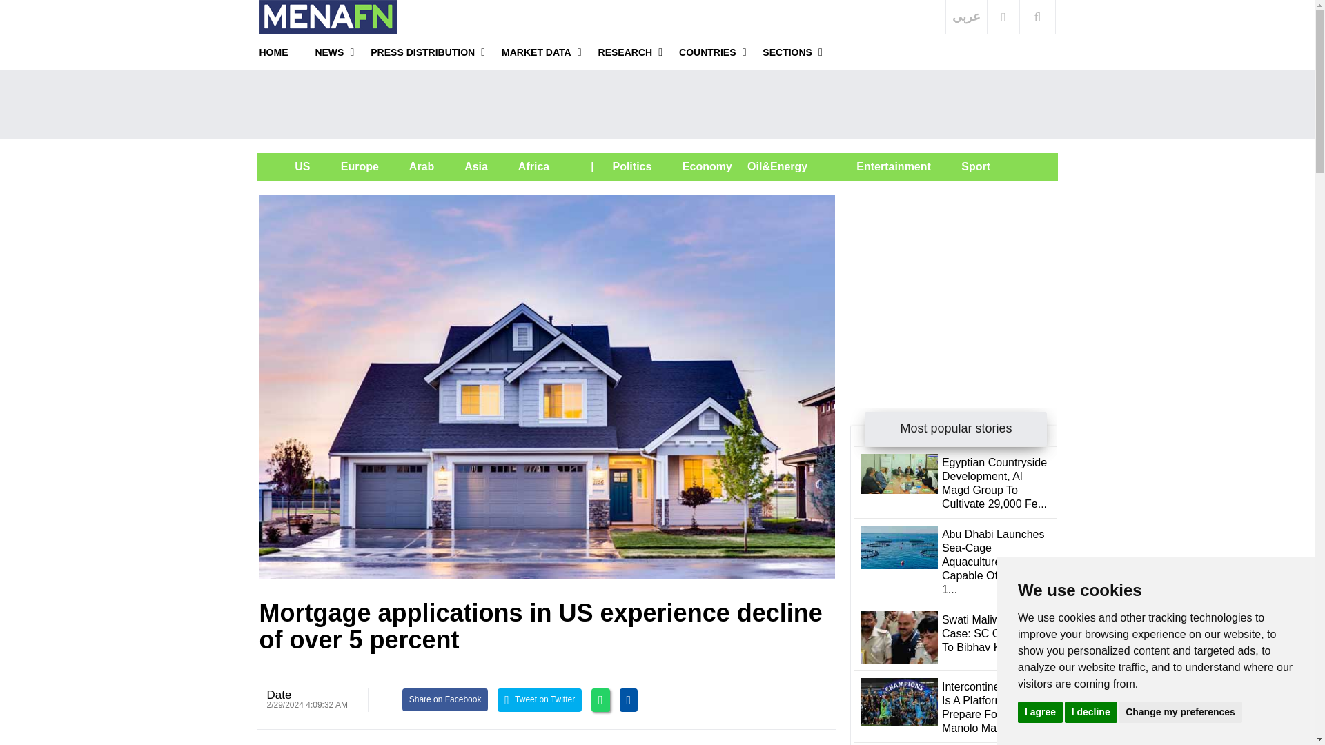 The width and height of the screenshot is (1325, 745). Describe the element at coordinates (1090, 711) in the screenshot. I see `I decline` at that location.